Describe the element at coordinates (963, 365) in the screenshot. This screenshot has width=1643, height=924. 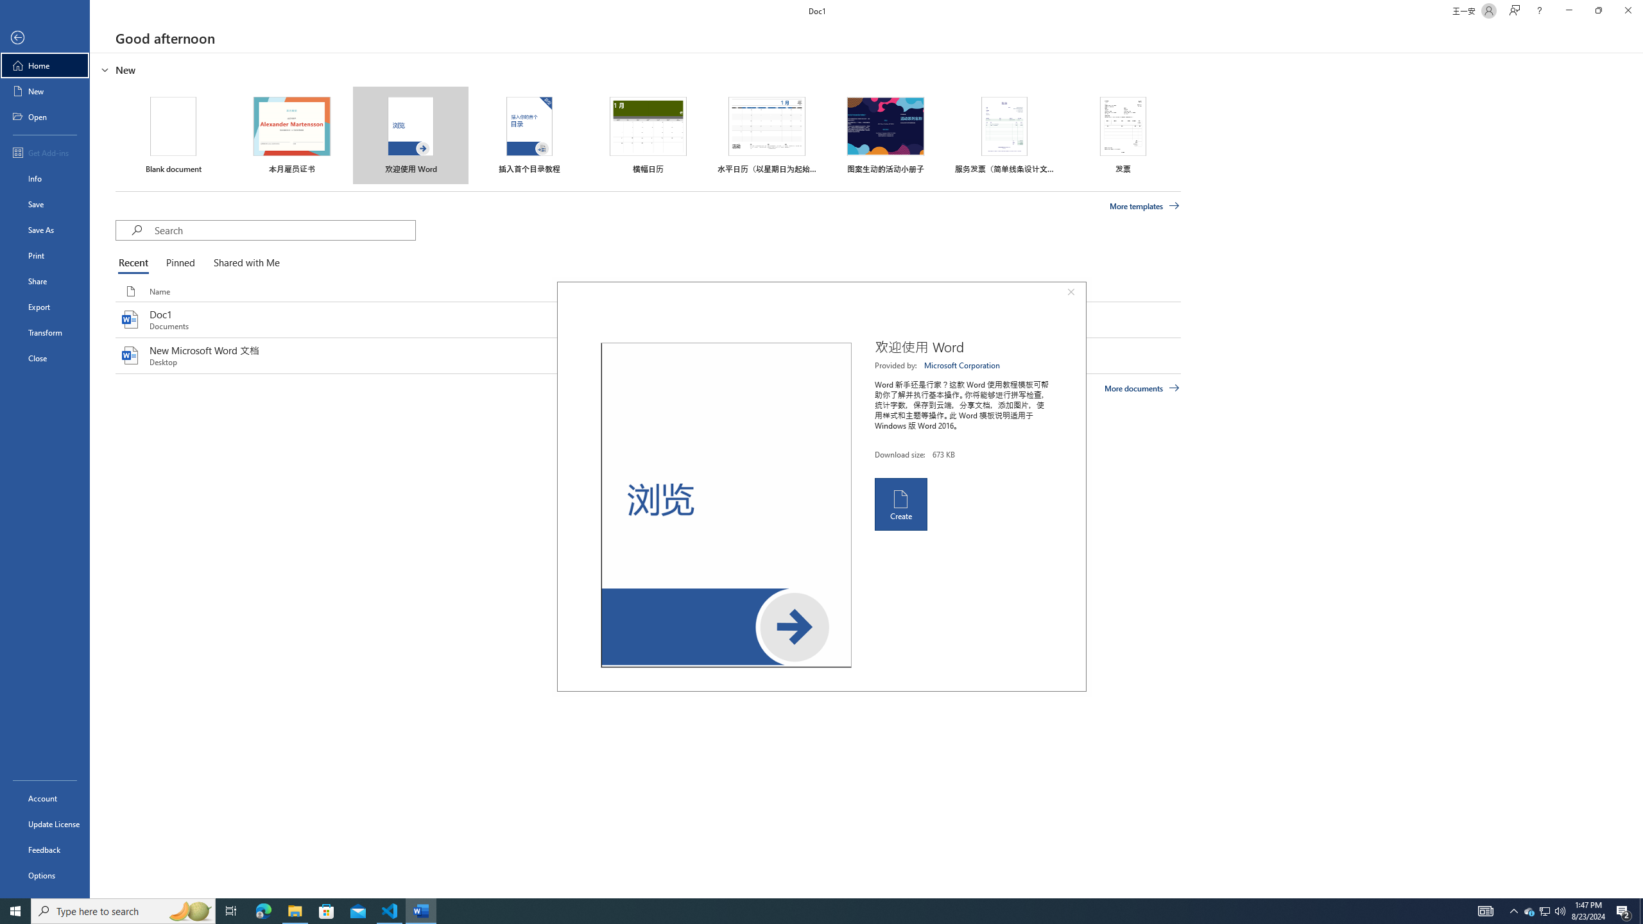
I see `Microsoft Corporation` at that location.